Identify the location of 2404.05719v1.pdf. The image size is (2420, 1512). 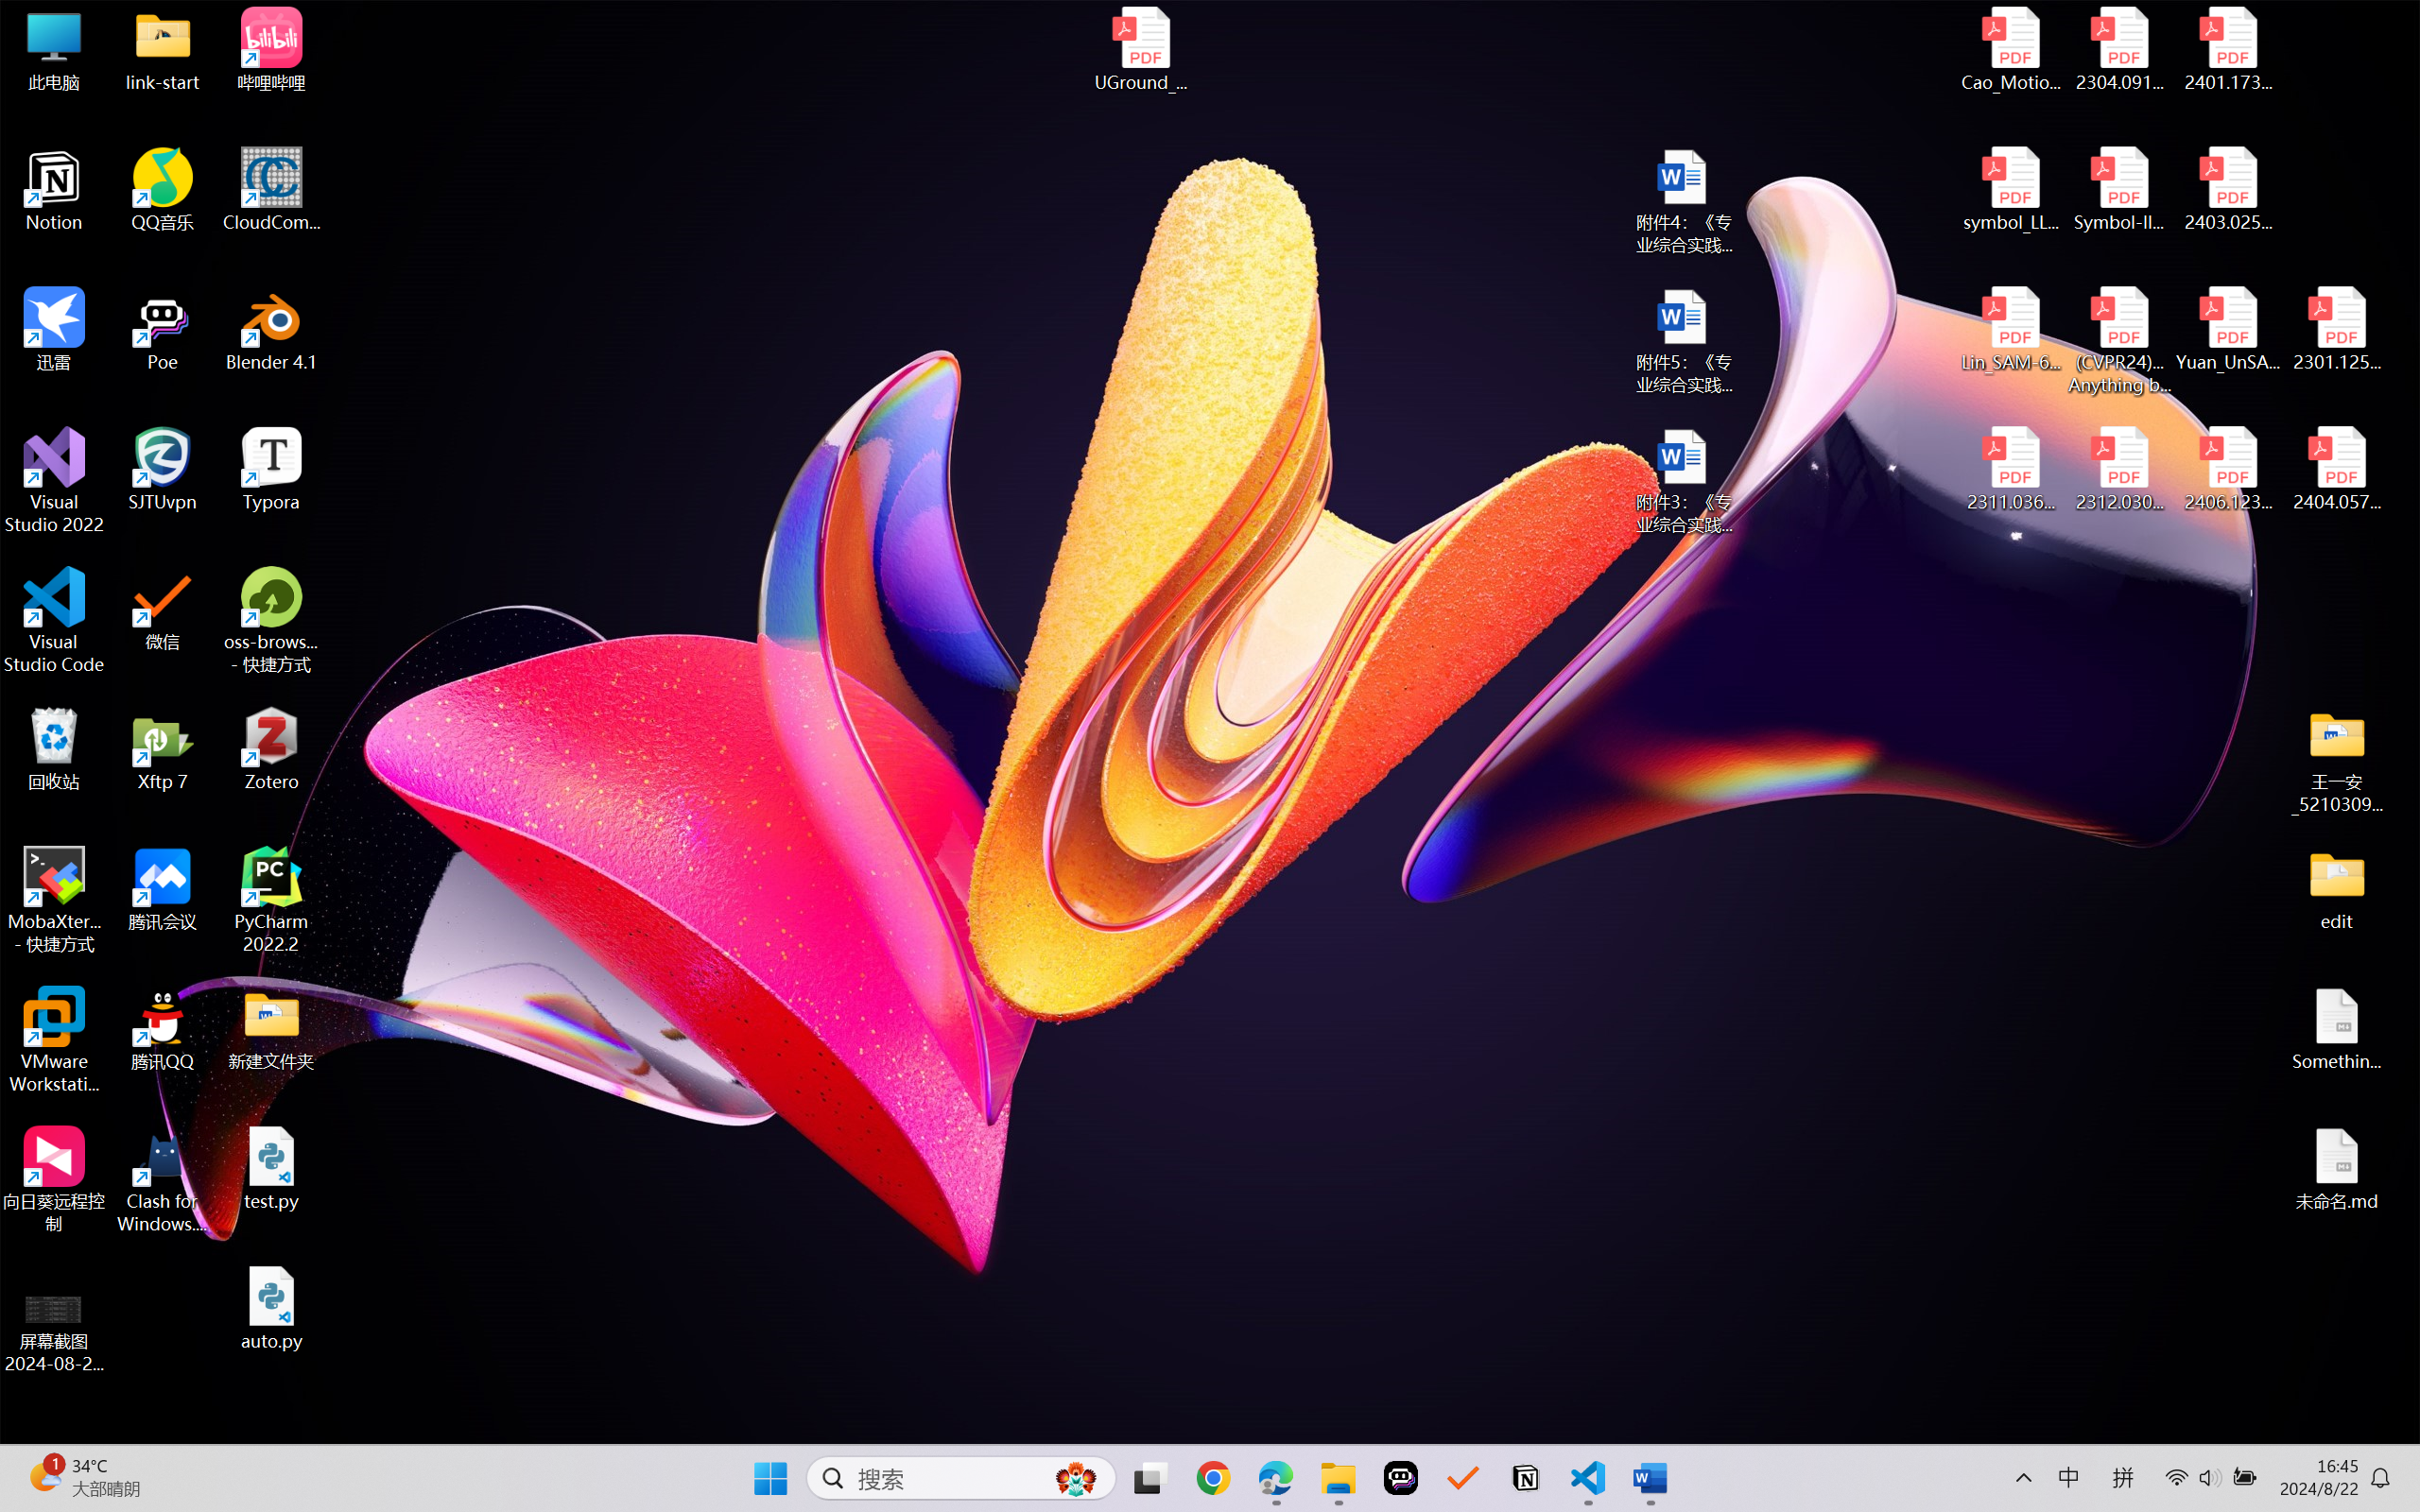
(2337, 470).